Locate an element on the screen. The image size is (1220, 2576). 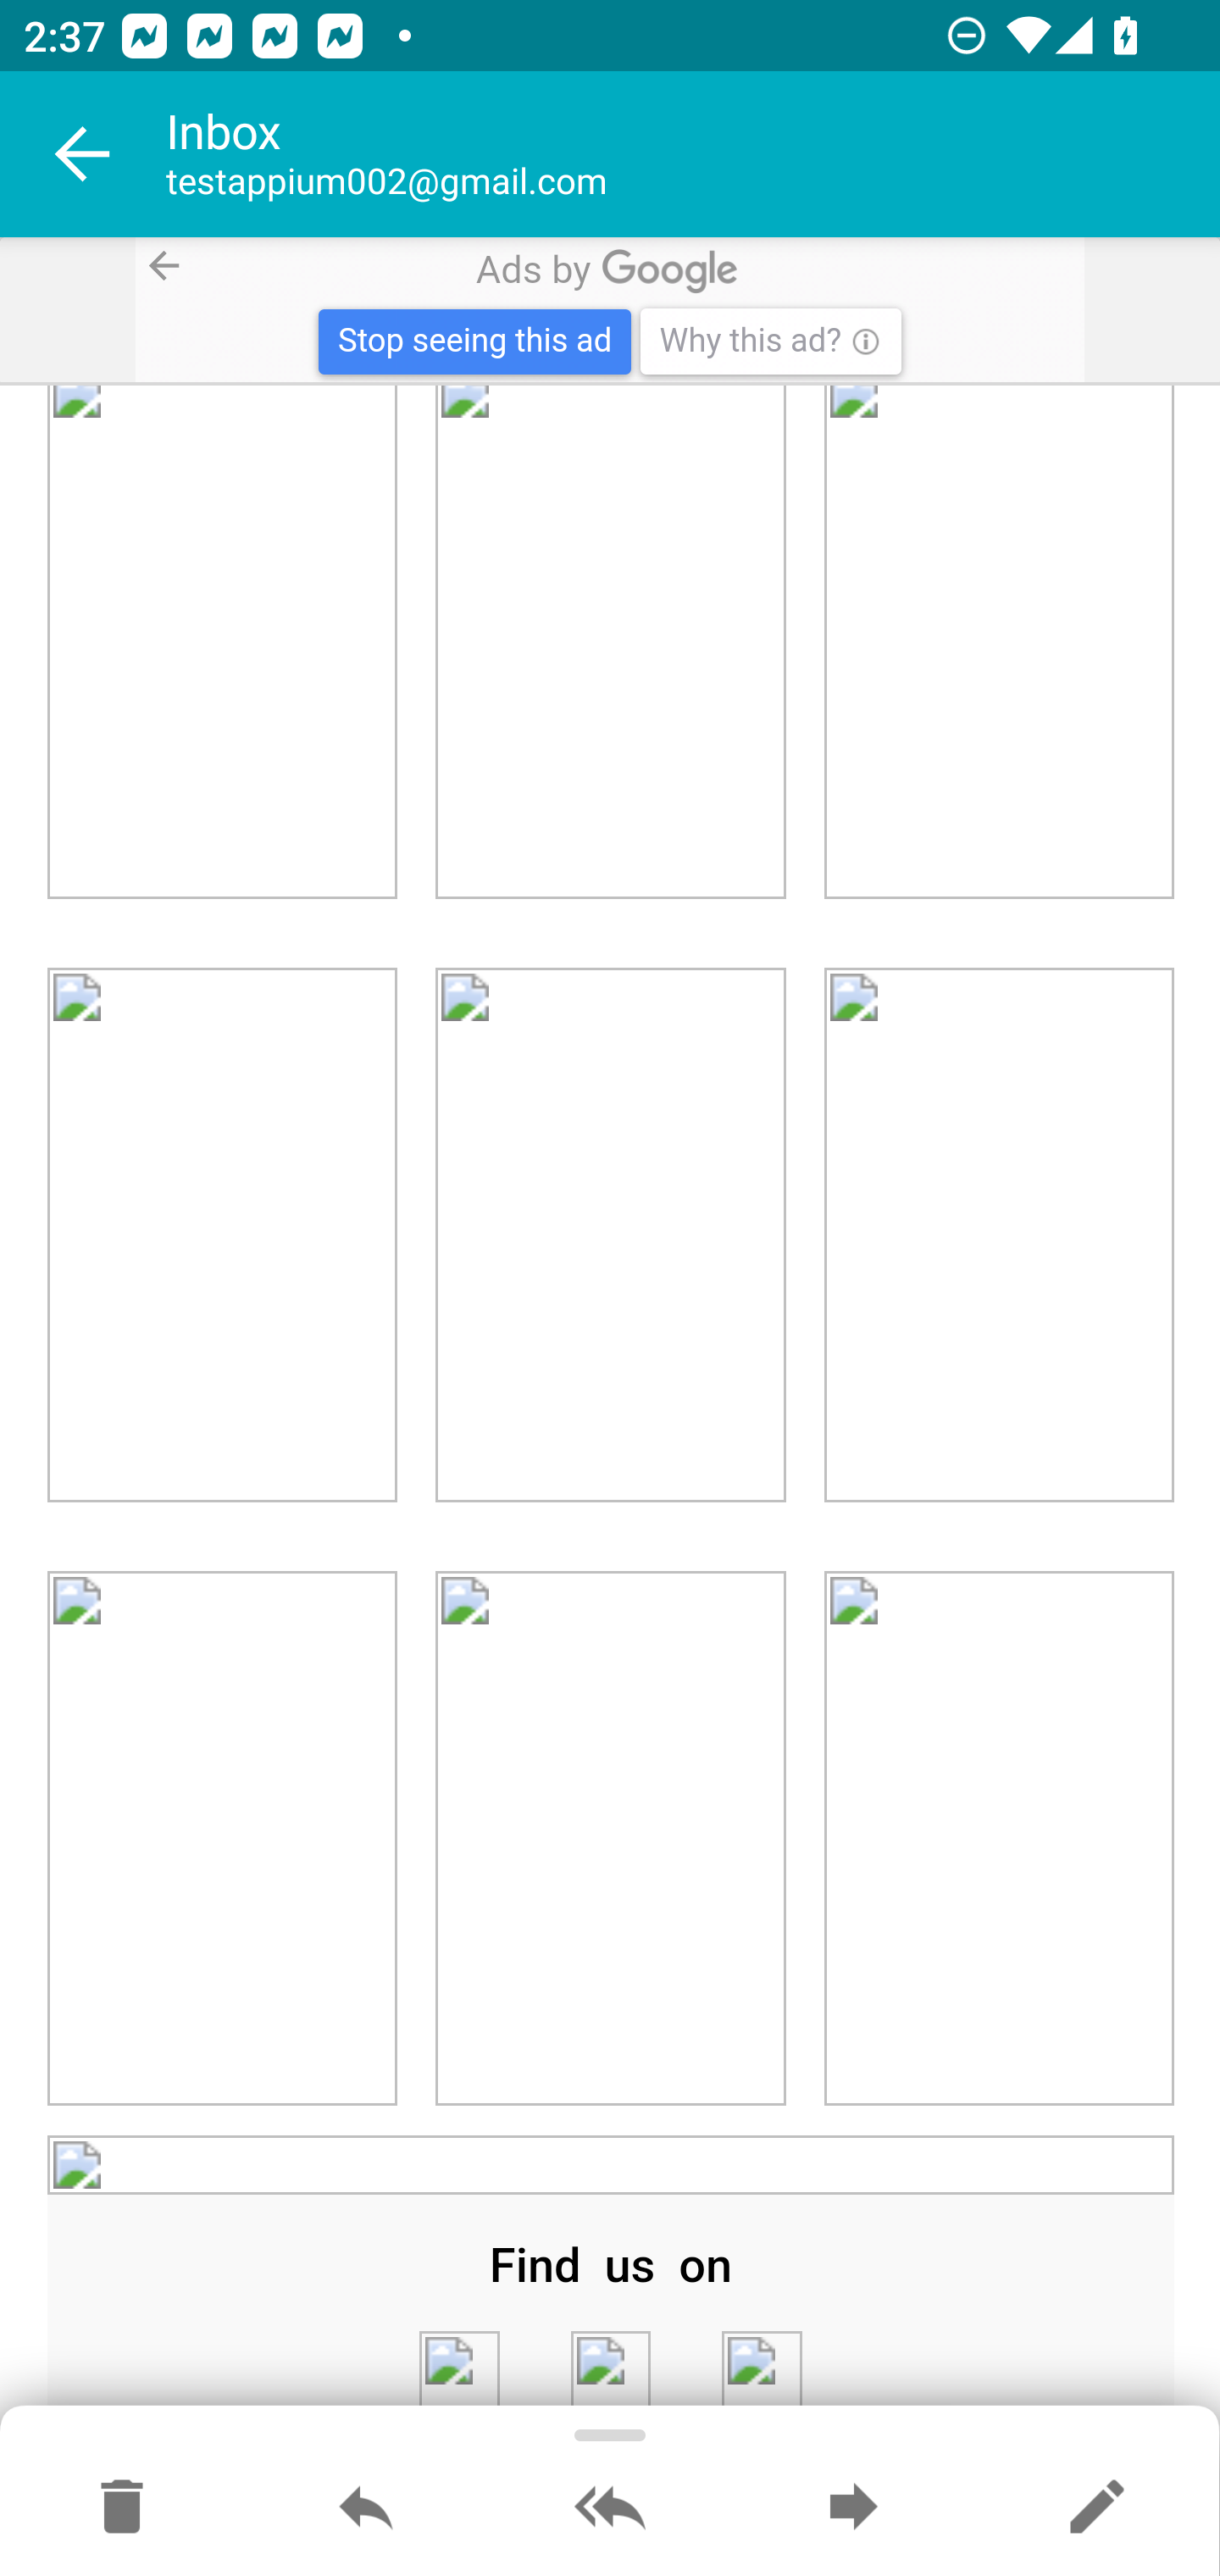
Move to Deleted is located at coordinates (122, 2508).